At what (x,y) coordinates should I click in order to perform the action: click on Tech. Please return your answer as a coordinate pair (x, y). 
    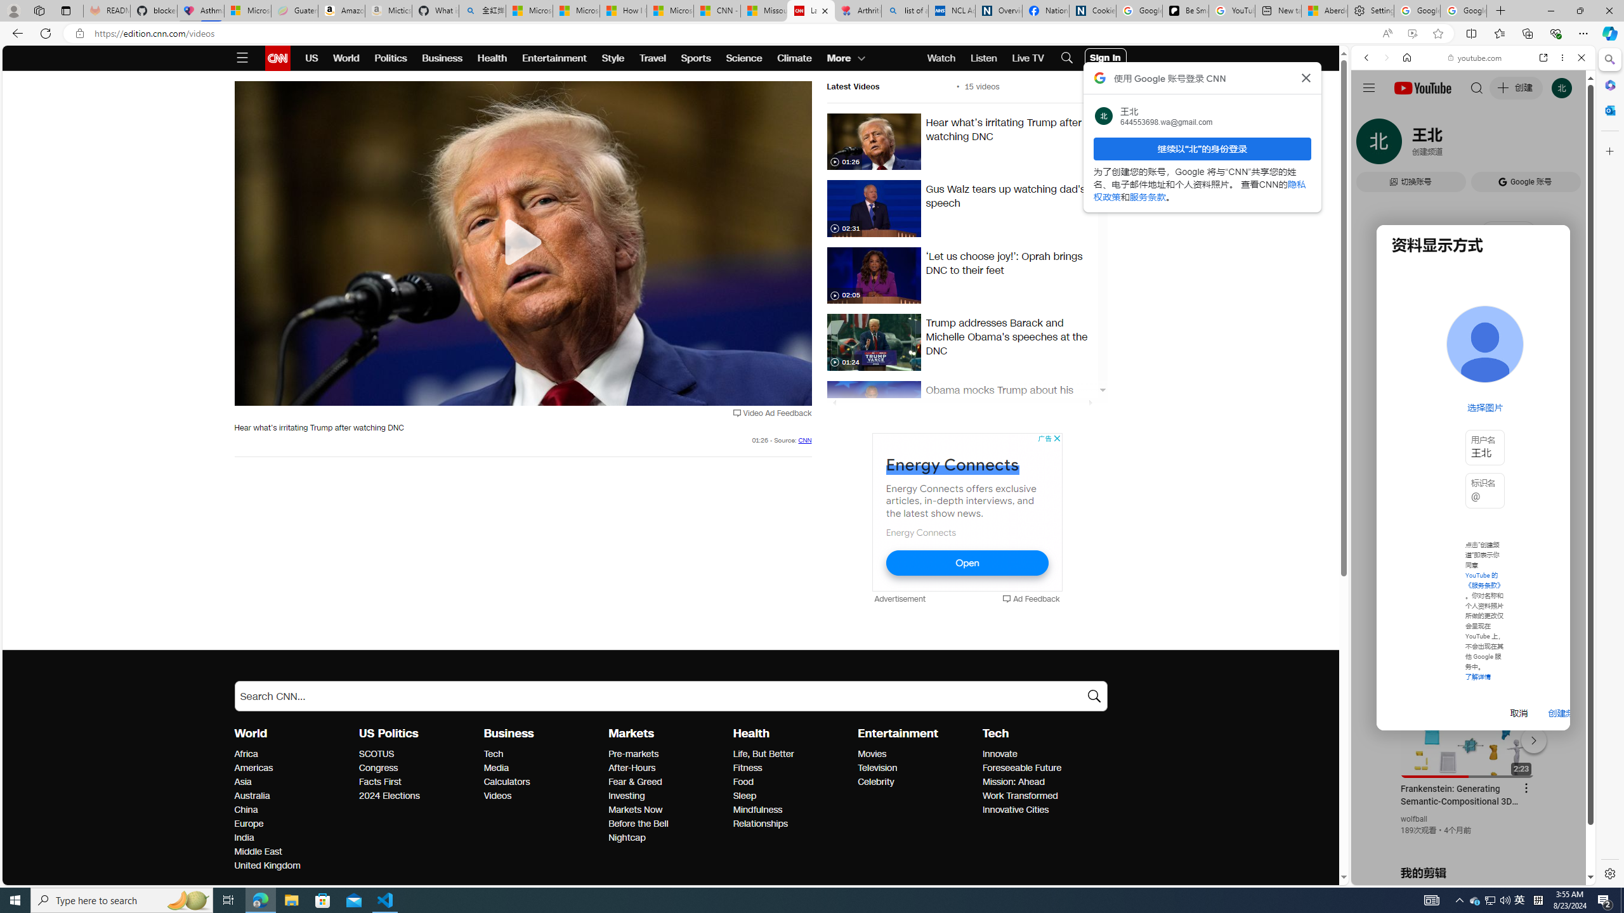
    Looking at the image, I should click on (542, 754).